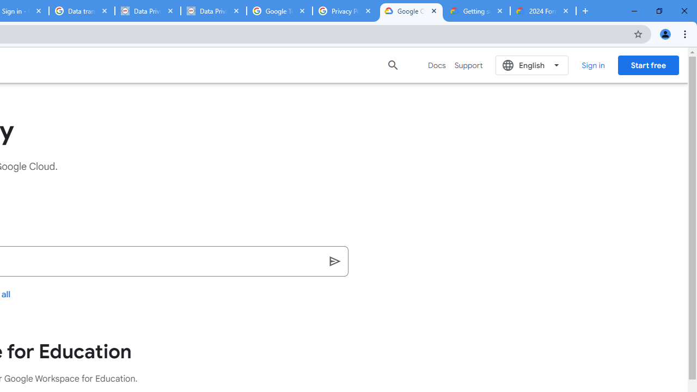 The height and width of the screenshot is (392, 697). I want to click on Google Cloud Terms Directory | Google Cloud, so click(412, 11).